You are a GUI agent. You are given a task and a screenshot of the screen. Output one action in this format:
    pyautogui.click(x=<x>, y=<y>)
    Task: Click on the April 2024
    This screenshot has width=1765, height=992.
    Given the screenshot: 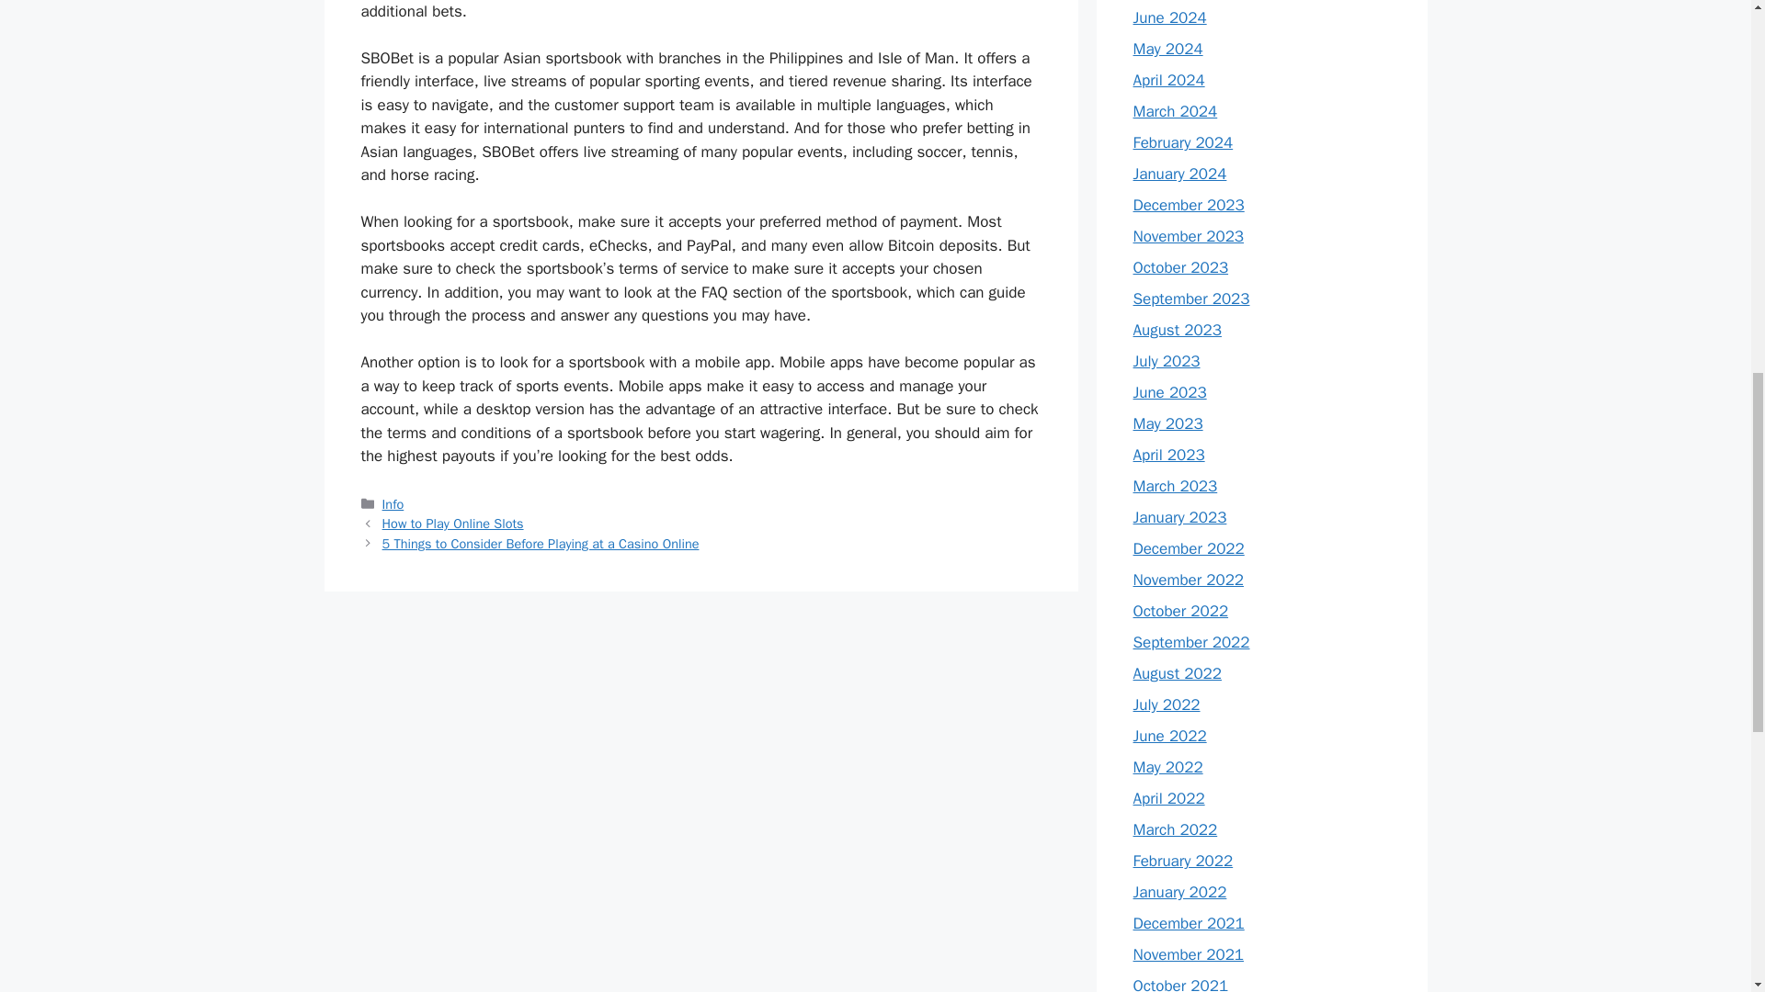 What is the action you would take?
    pyautogui.click(x=1167, y=80)
    